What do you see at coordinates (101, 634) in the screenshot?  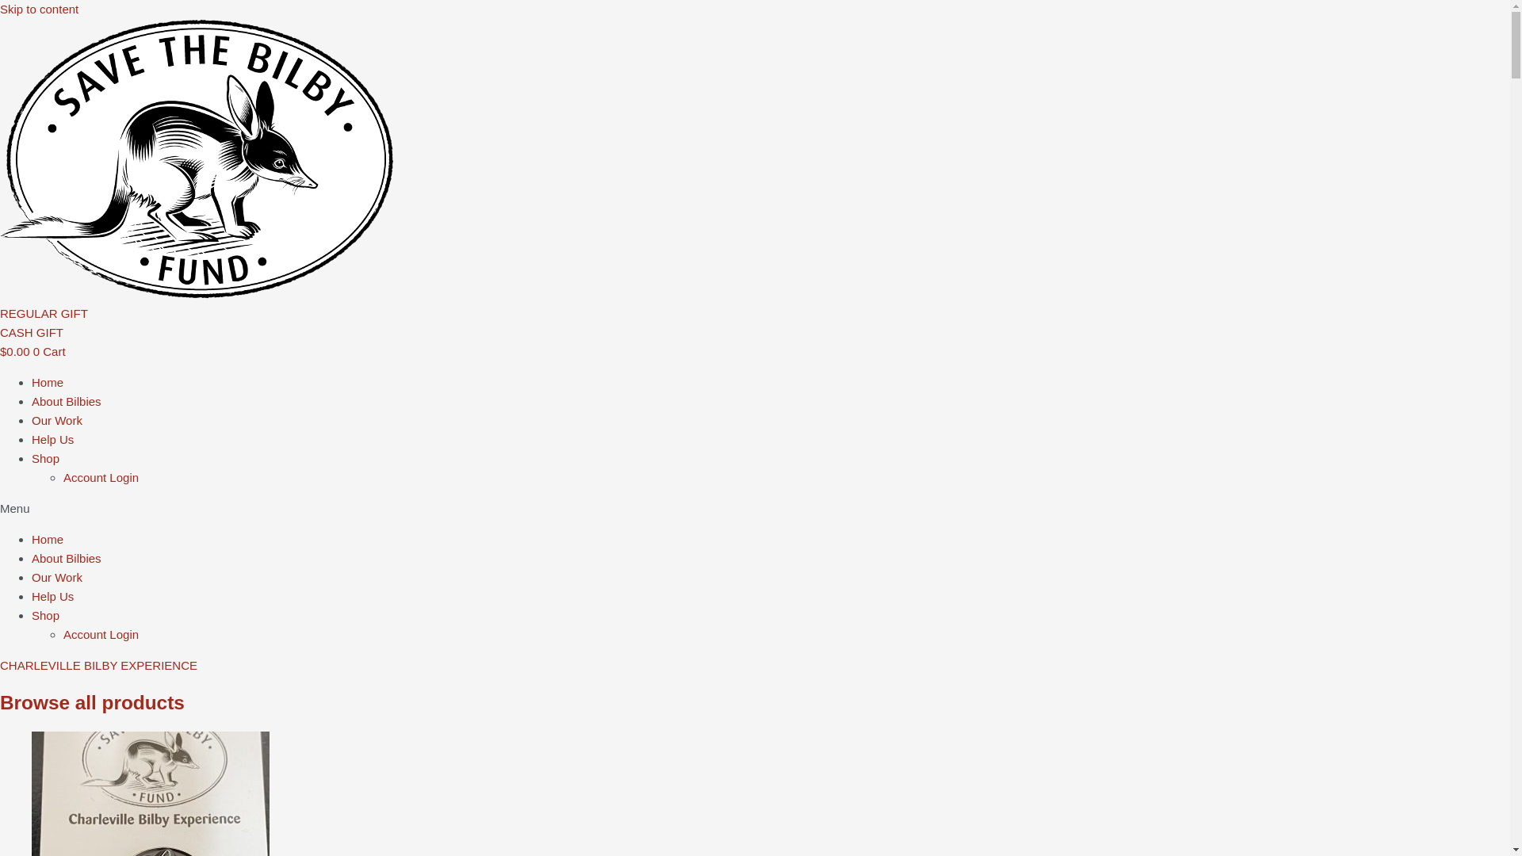 I see `Account Login` at bounding box center [101, 634].